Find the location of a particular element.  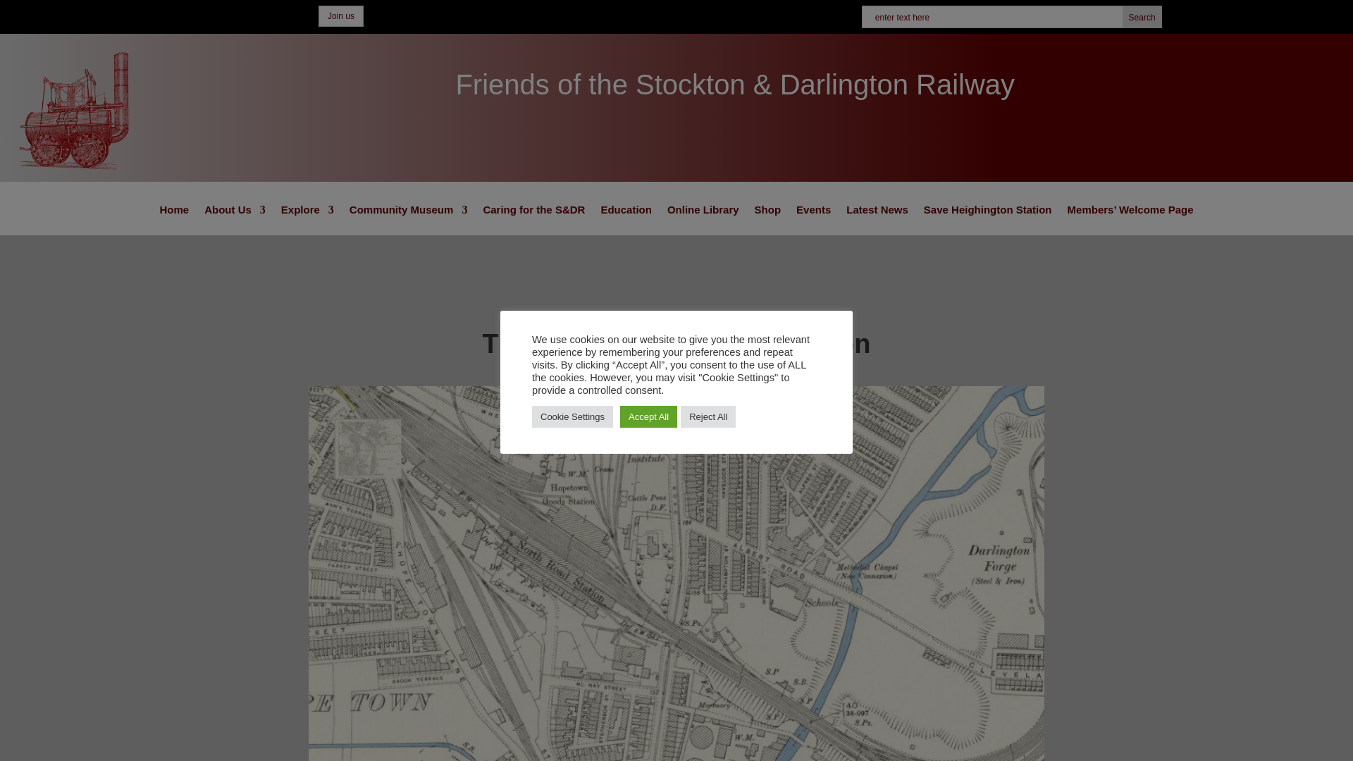

Latest News is located at coordinates (877, 220).